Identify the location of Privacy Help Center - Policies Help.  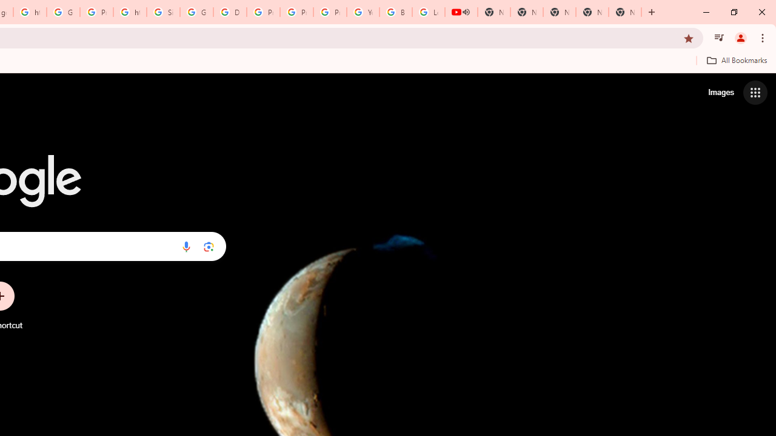
(297, 12).